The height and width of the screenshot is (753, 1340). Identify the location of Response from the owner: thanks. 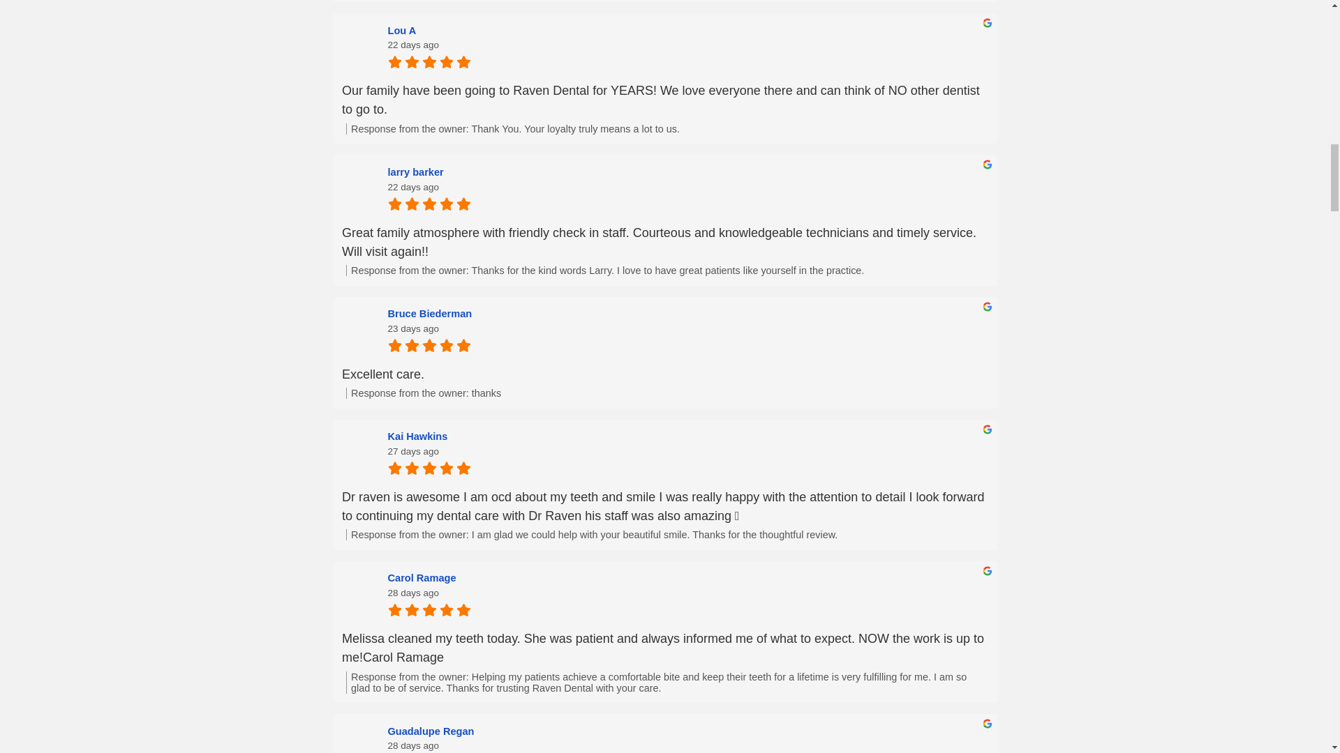
(667, 393).